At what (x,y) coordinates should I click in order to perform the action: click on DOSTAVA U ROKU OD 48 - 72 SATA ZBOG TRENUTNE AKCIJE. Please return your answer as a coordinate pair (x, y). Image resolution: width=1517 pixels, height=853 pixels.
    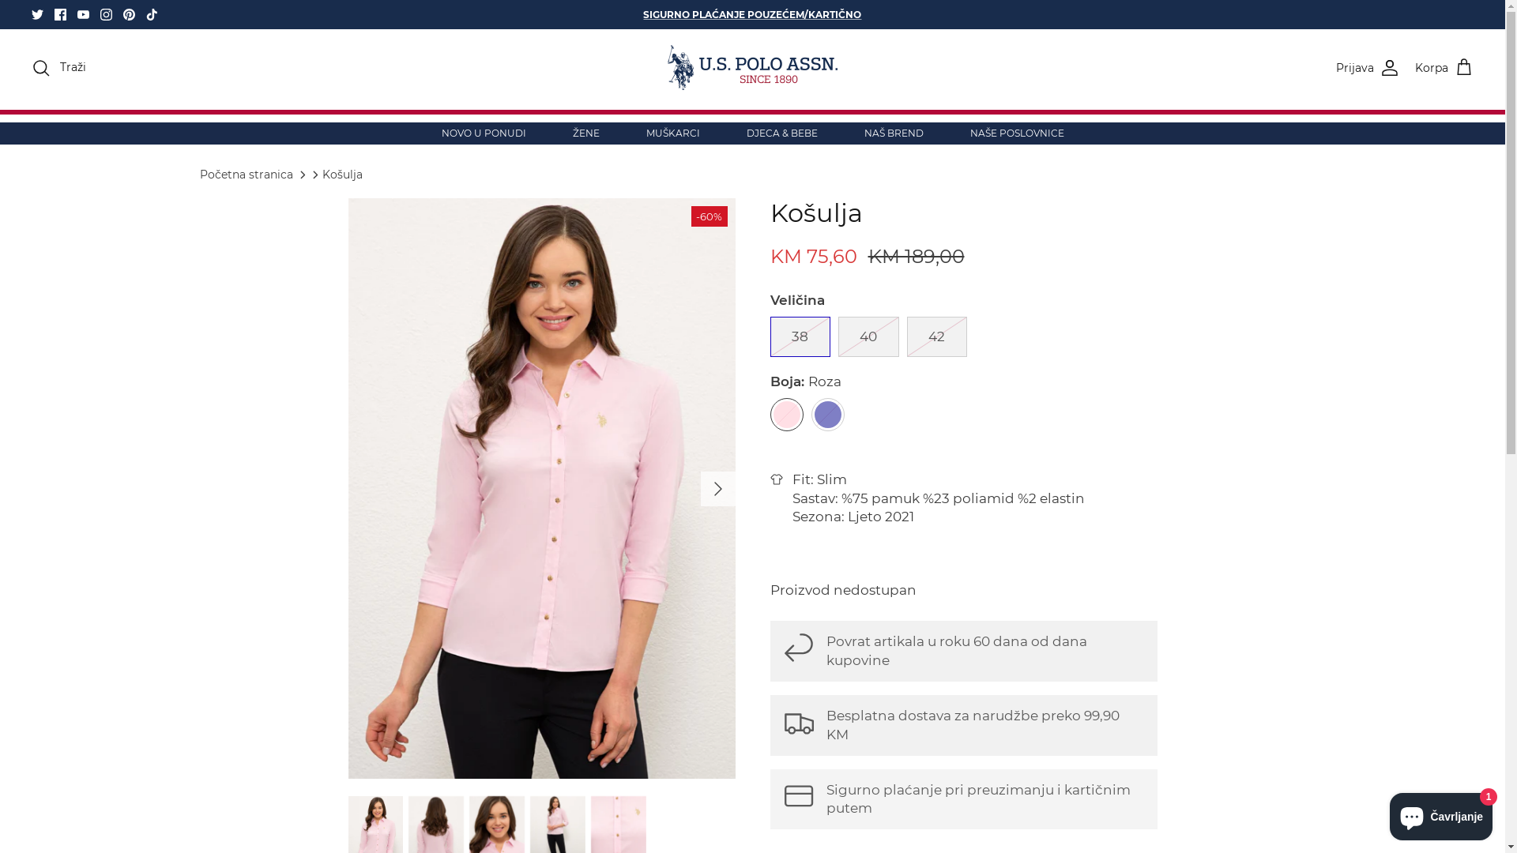
    Looking at the image, I should click on (752, 14).